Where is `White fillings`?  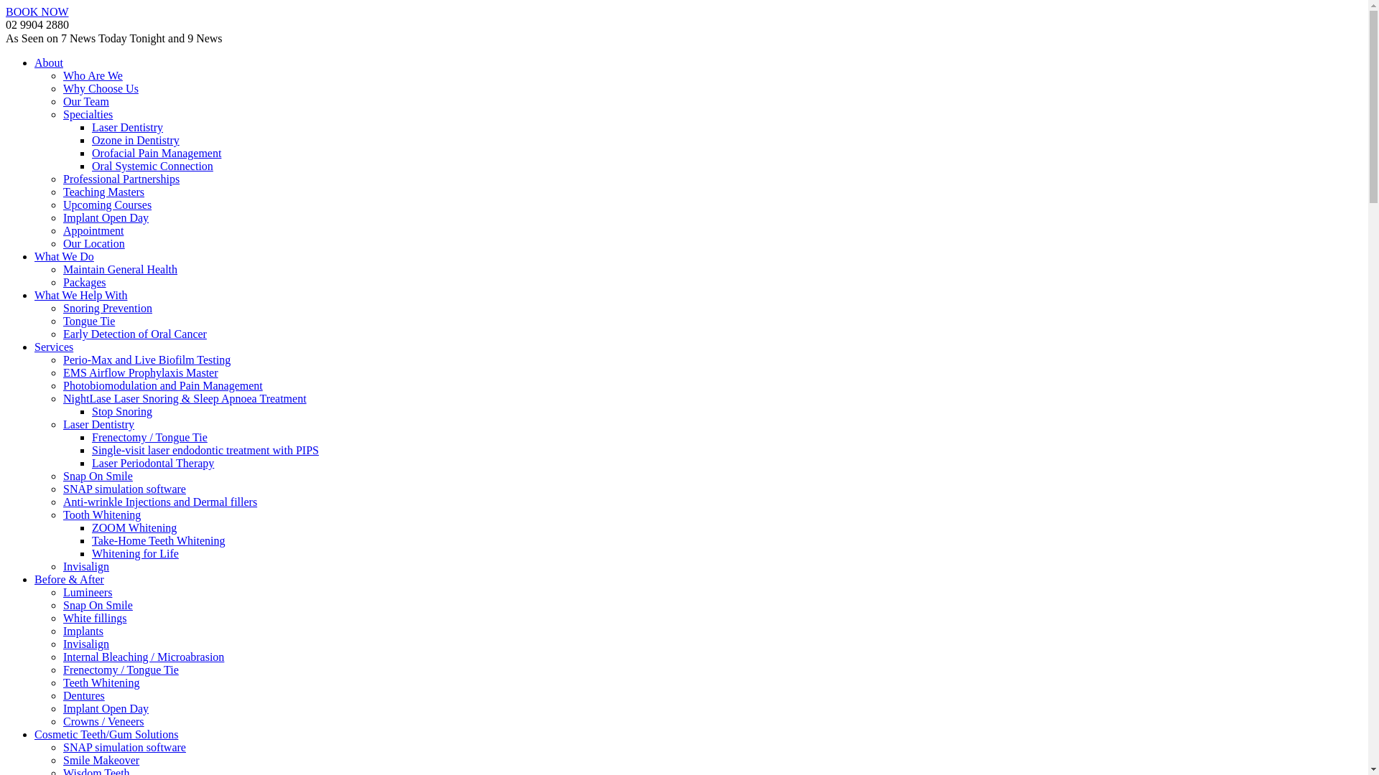 White fillings is located at coordinates (95, 619).